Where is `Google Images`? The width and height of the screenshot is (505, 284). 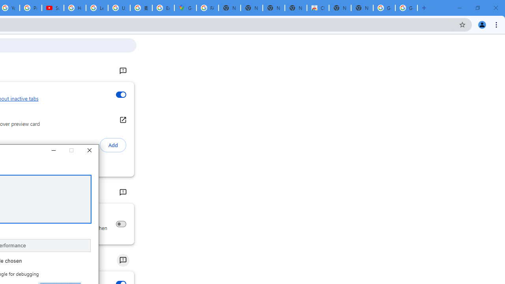
Google Images is located at coordinates (384, 8).